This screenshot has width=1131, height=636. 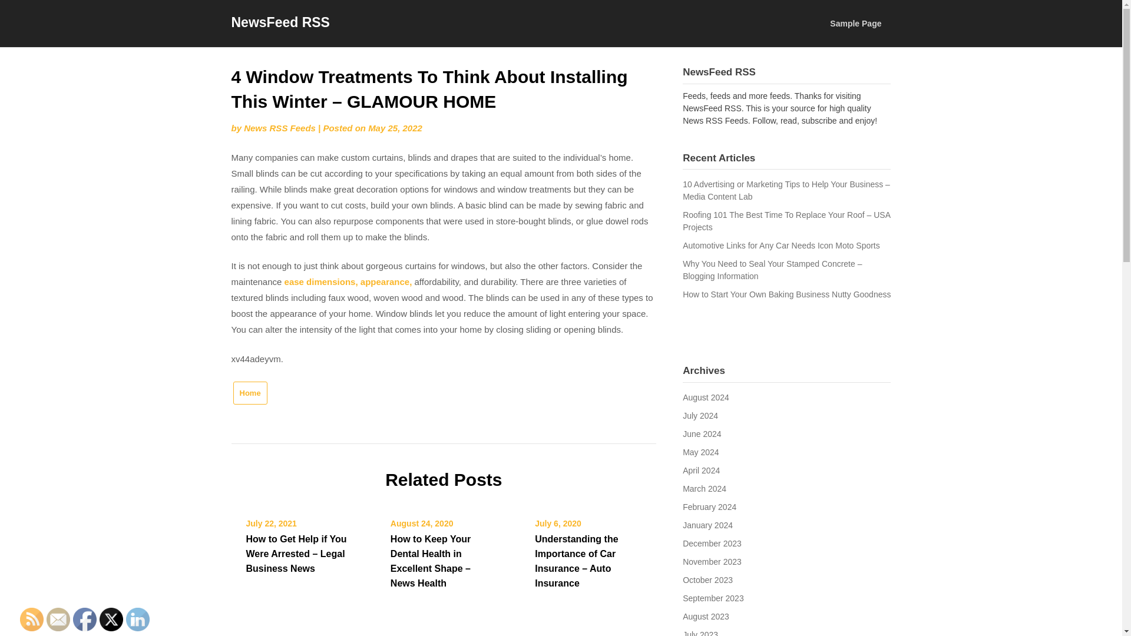 I want to click on How to Start Your Own Baking Business Nutty Goodness, so click(x=787, y=294).